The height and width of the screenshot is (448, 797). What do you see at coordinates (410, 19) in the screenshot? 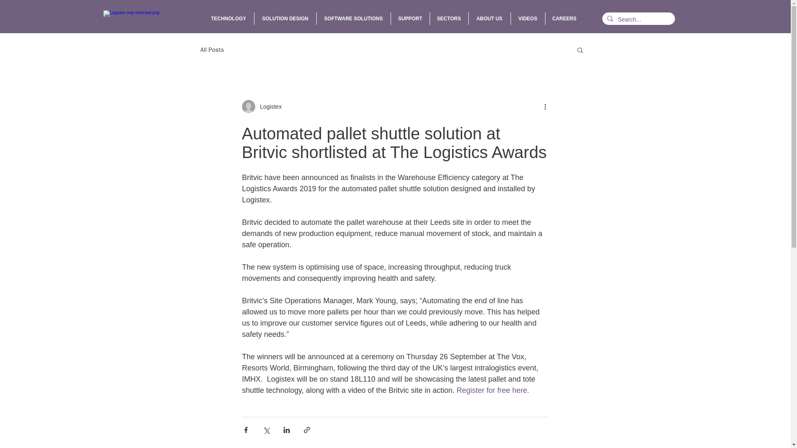
I see `SUPPORT` at bounding box center [410, 19].